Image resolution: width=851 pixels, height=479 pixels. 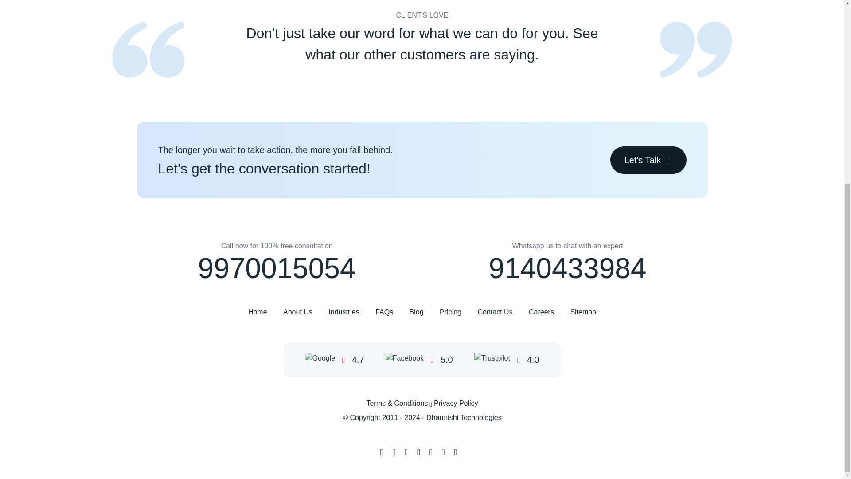 I want to click on 9140433984, so click(x=567, y=268).